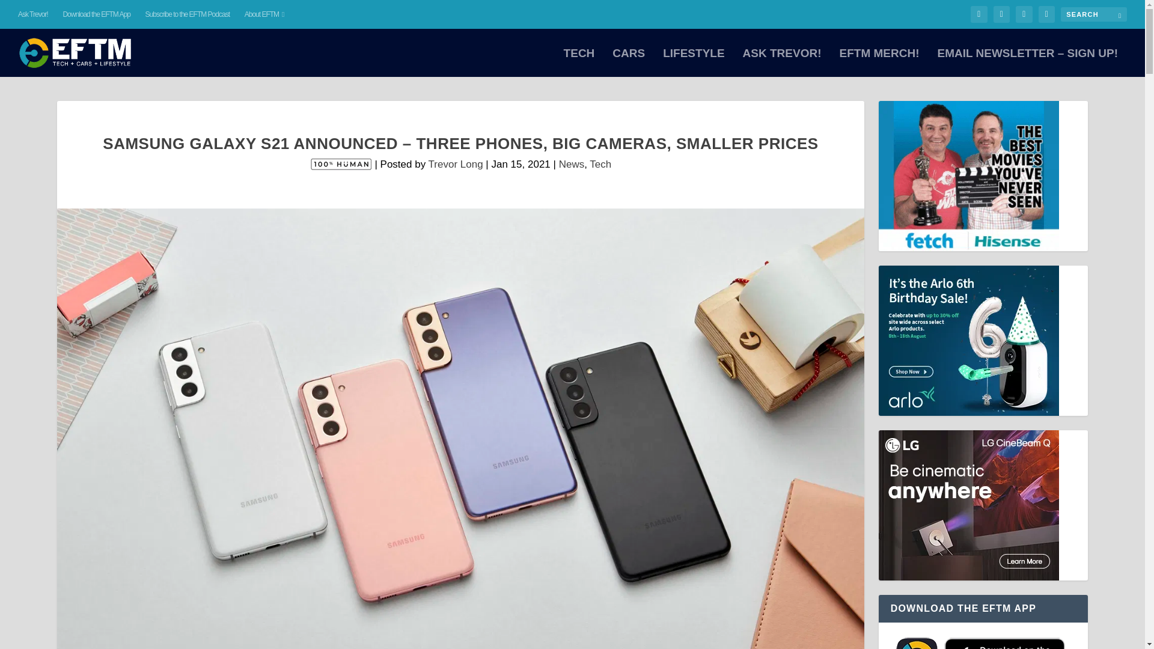  I want to click on Tech, so click(600, 163).